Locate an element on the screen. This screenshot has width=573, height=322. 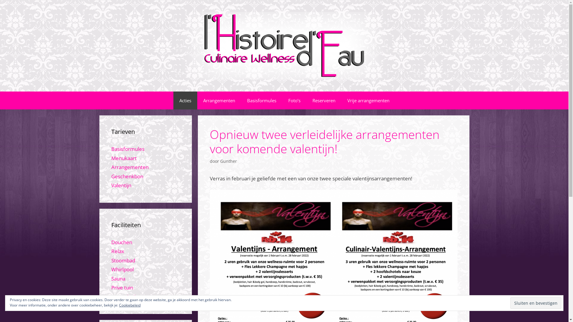
Relax is located at coordinates (118, 251).